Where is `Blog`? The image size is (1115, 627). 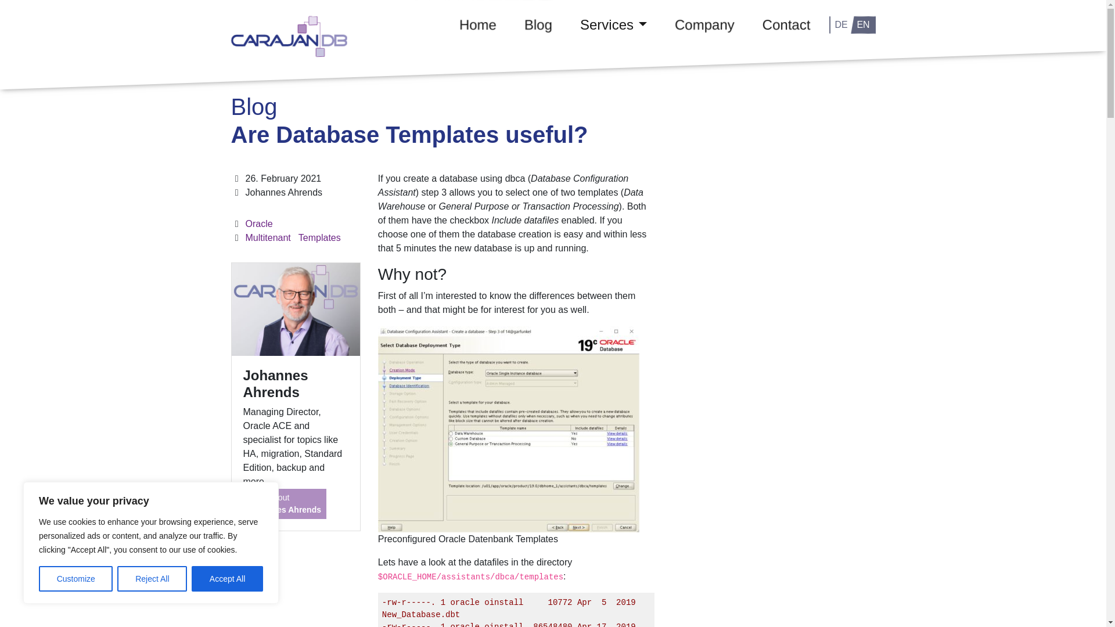 Blog is located at coordinates (538, 25).